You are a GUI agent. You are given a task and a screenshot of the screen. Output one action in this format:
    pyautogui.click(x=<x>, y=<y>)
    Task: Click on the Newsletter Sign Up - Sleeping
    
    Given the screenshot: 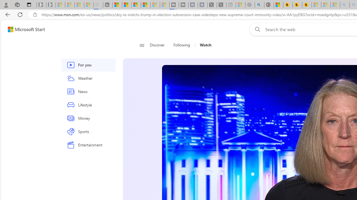 What is the action you would take?
    pyautogui.click(x=51, y=5)
    